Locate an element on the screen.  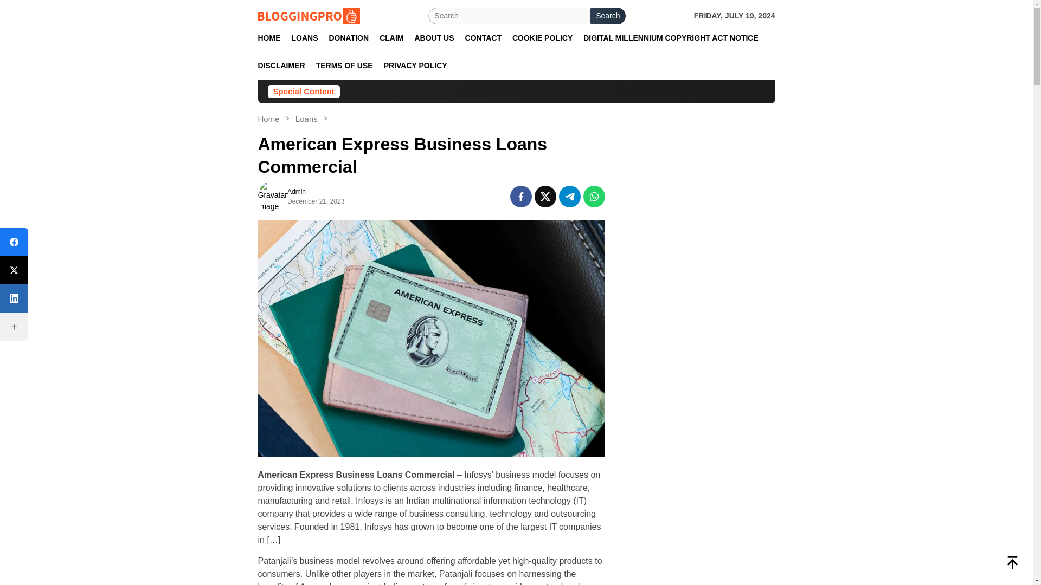
Share this is located at coordinates (520, 197).